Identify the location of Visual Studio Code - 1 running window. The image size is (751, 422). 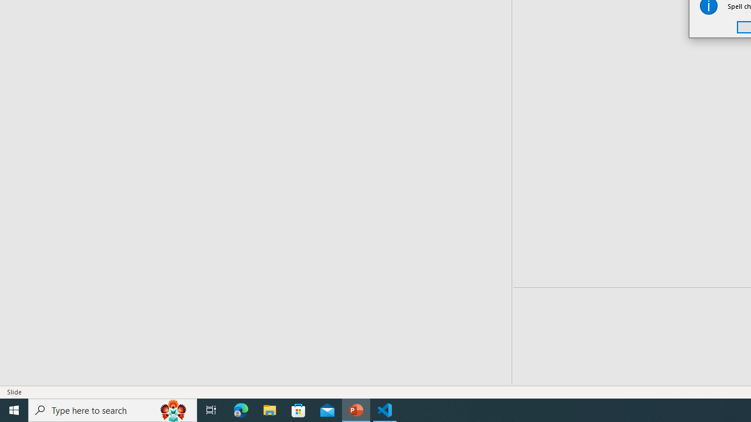
(385, 410).